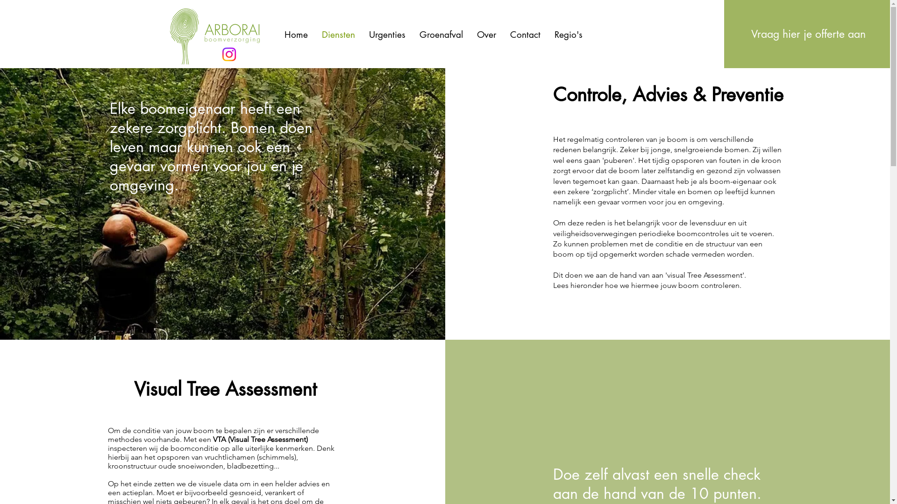  What do you see at coordinates (338, 35) in the screenshot?
I see `Diensten` at bounding box center [338, 35].